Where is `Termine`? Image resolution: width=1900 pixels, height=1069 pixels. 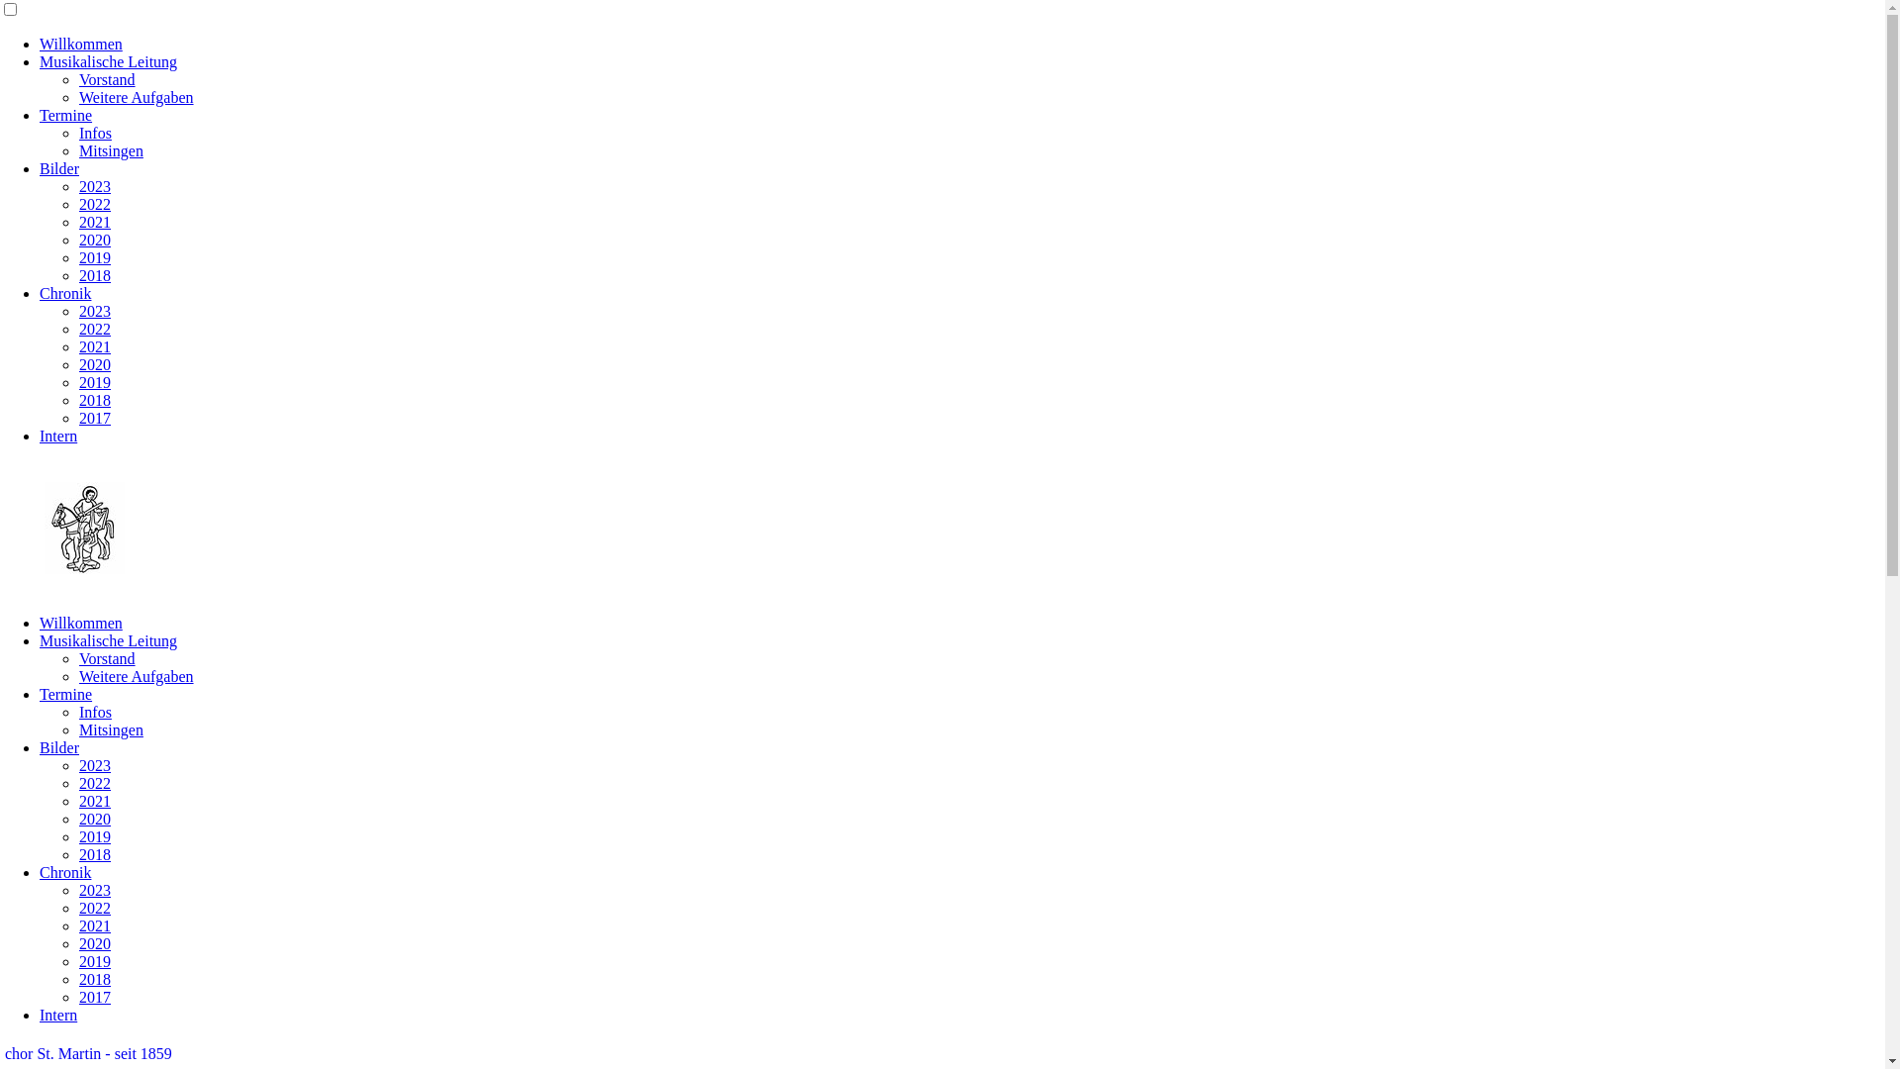
Termine is located at coordinates (65, 115).